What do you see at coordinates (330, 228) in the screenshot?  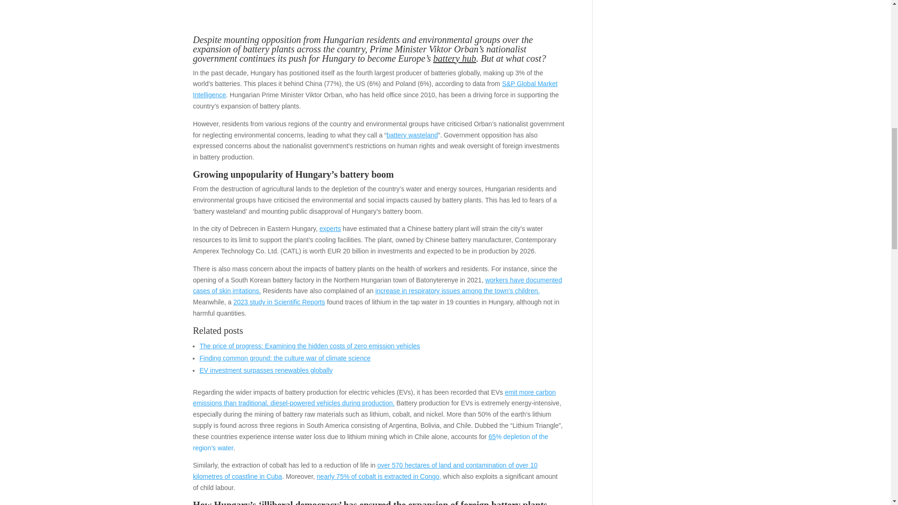 I see `experts` at bounding box center [330, 228].